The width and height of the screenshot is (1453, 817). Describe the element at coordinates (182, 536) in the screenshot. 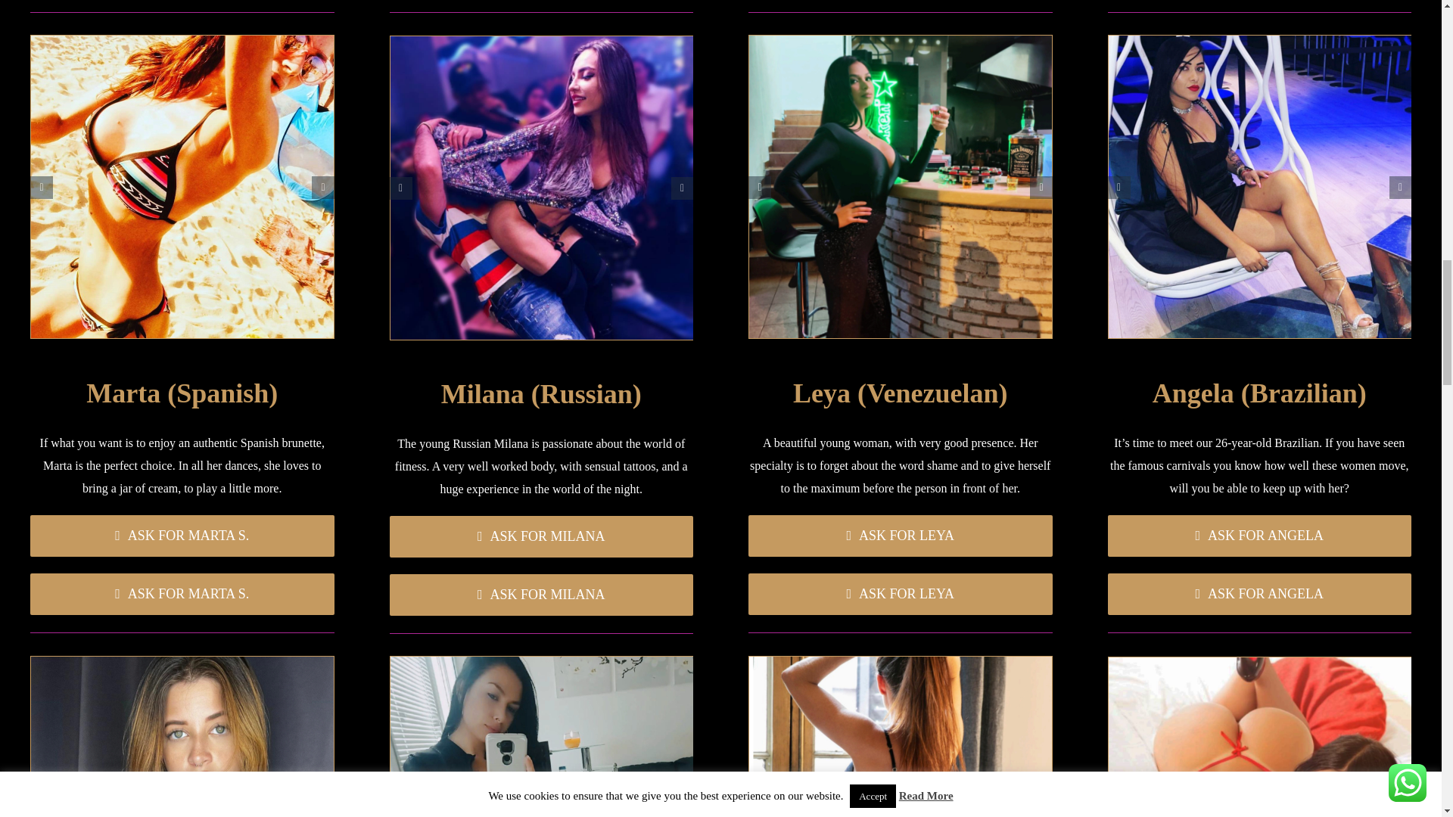

I see `ASK FOR MARTA S.` at that location.